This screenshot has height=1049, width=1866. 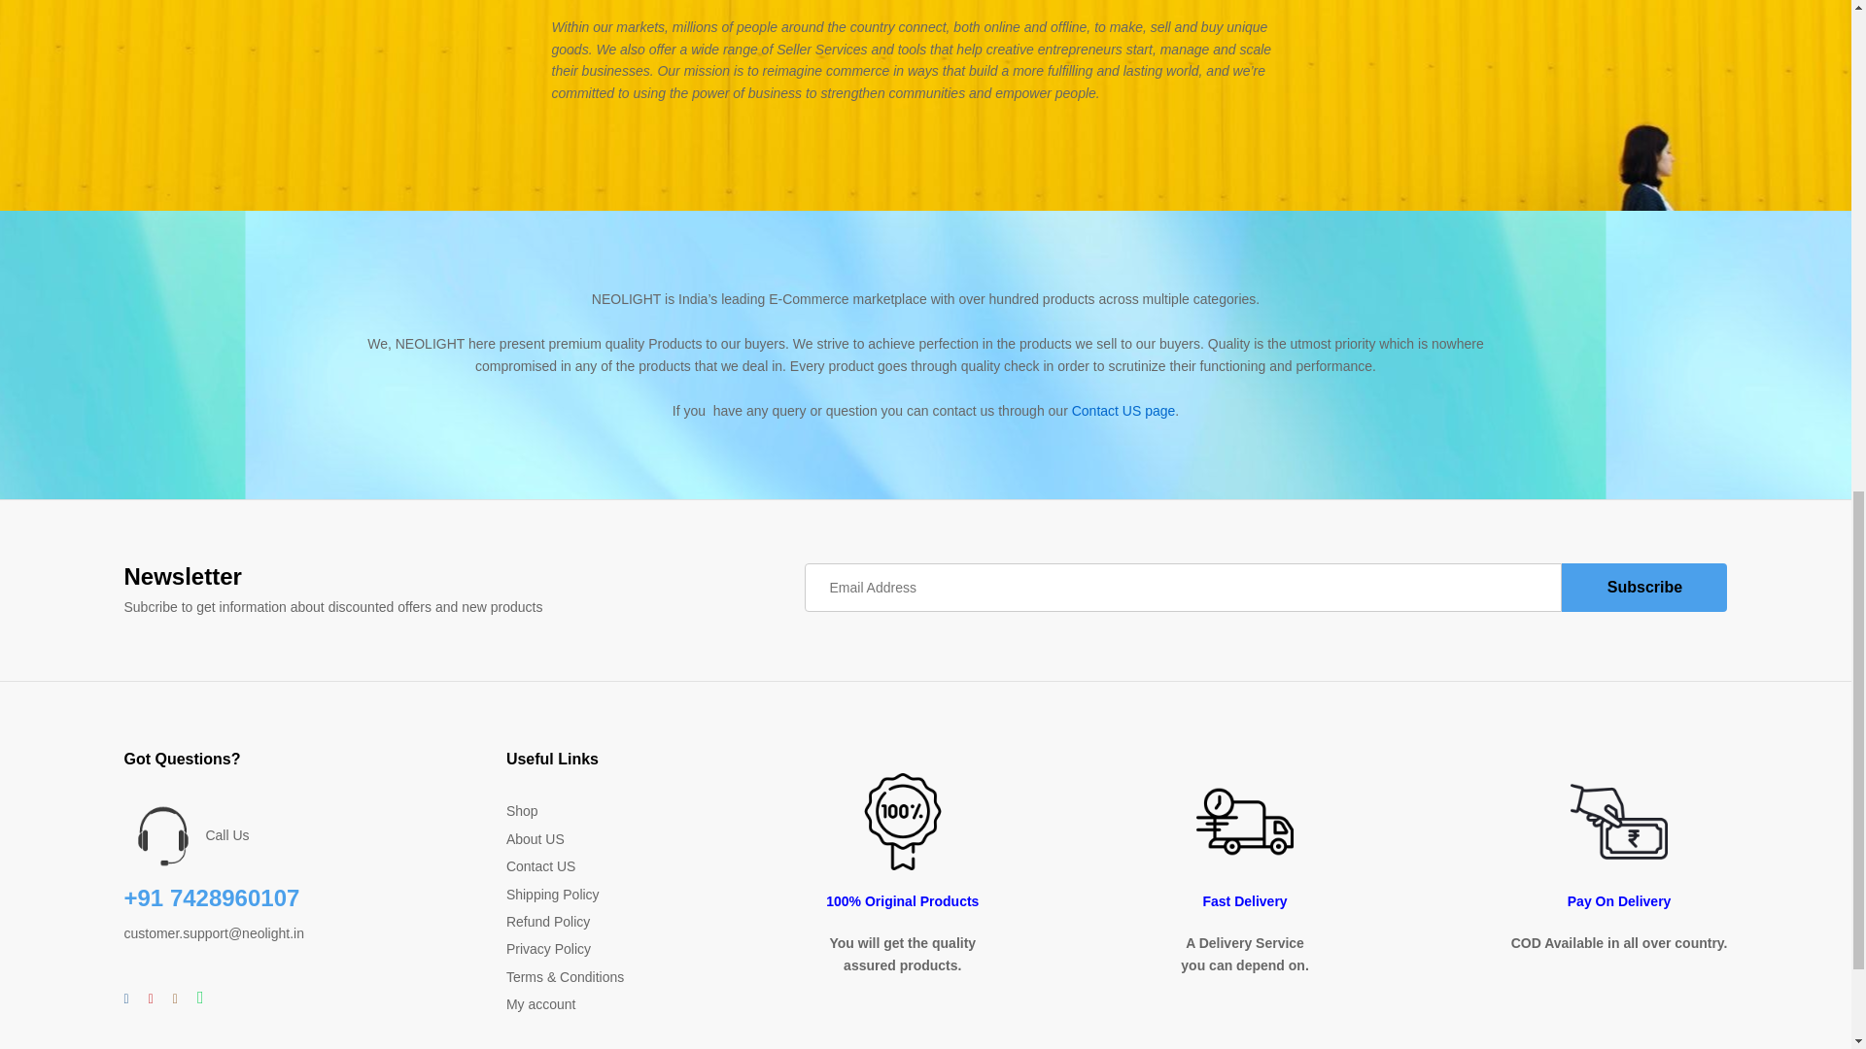 What do you see at coordinates (126, 998) in the screenshot?
I see `Facebook` at bounding box center [126, 998].